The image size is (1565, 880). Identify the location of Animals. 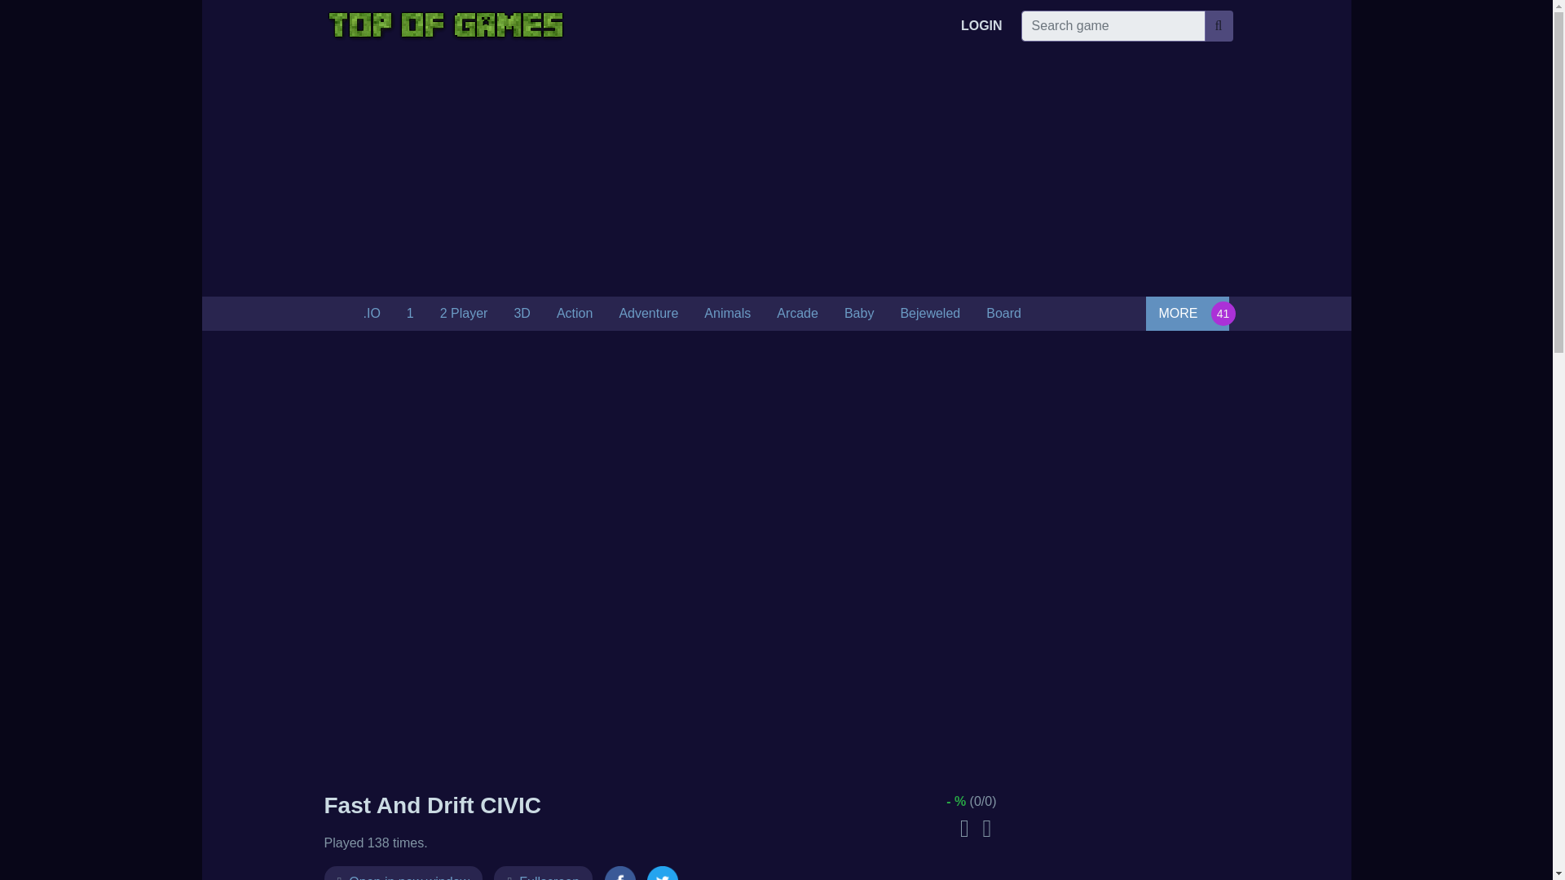
(727, 314).